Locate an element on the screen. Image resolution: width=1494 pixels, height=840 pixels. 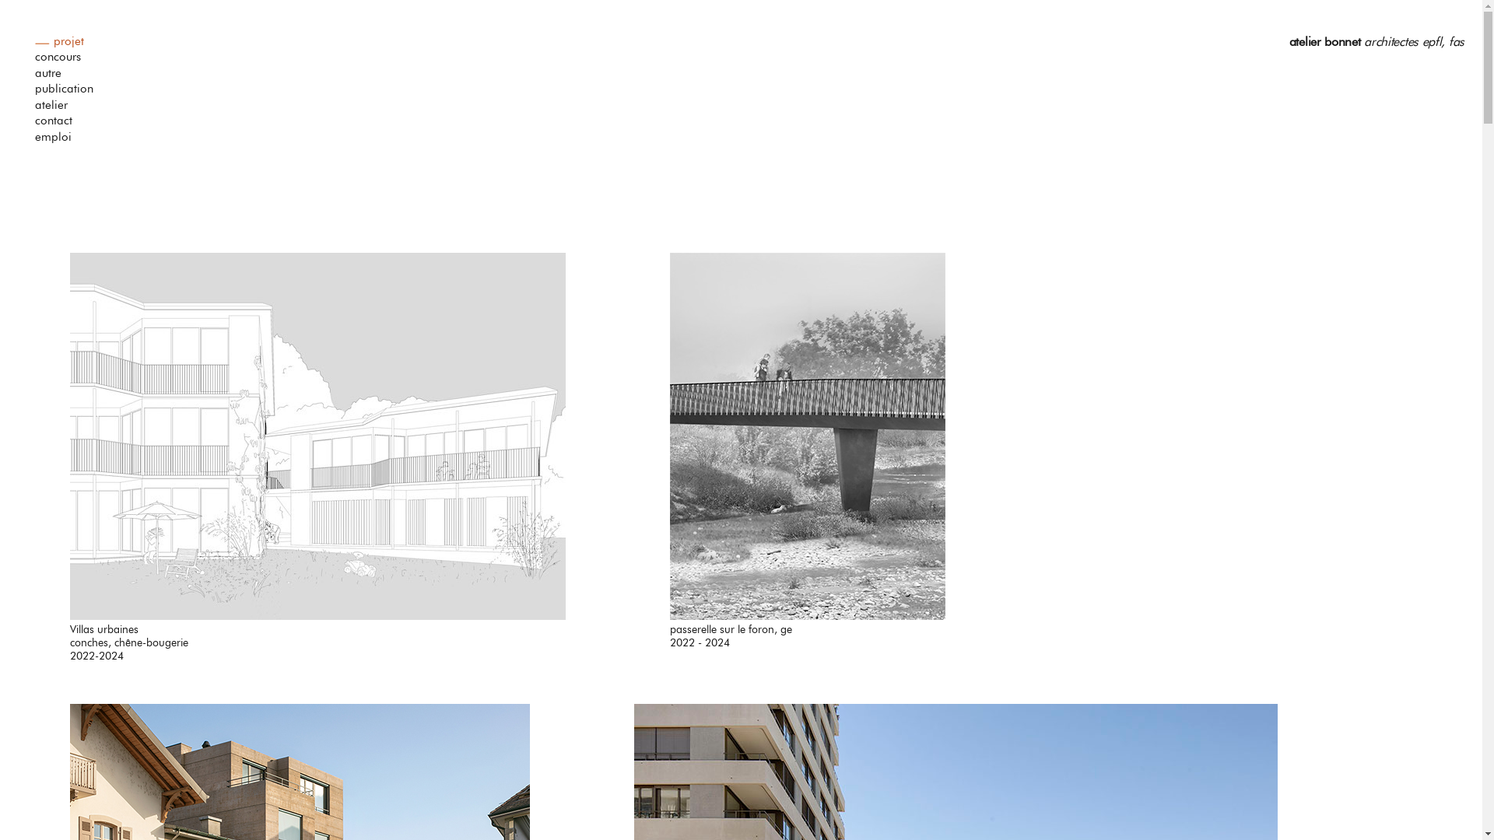
atelier is located at coordinates (74, 107).